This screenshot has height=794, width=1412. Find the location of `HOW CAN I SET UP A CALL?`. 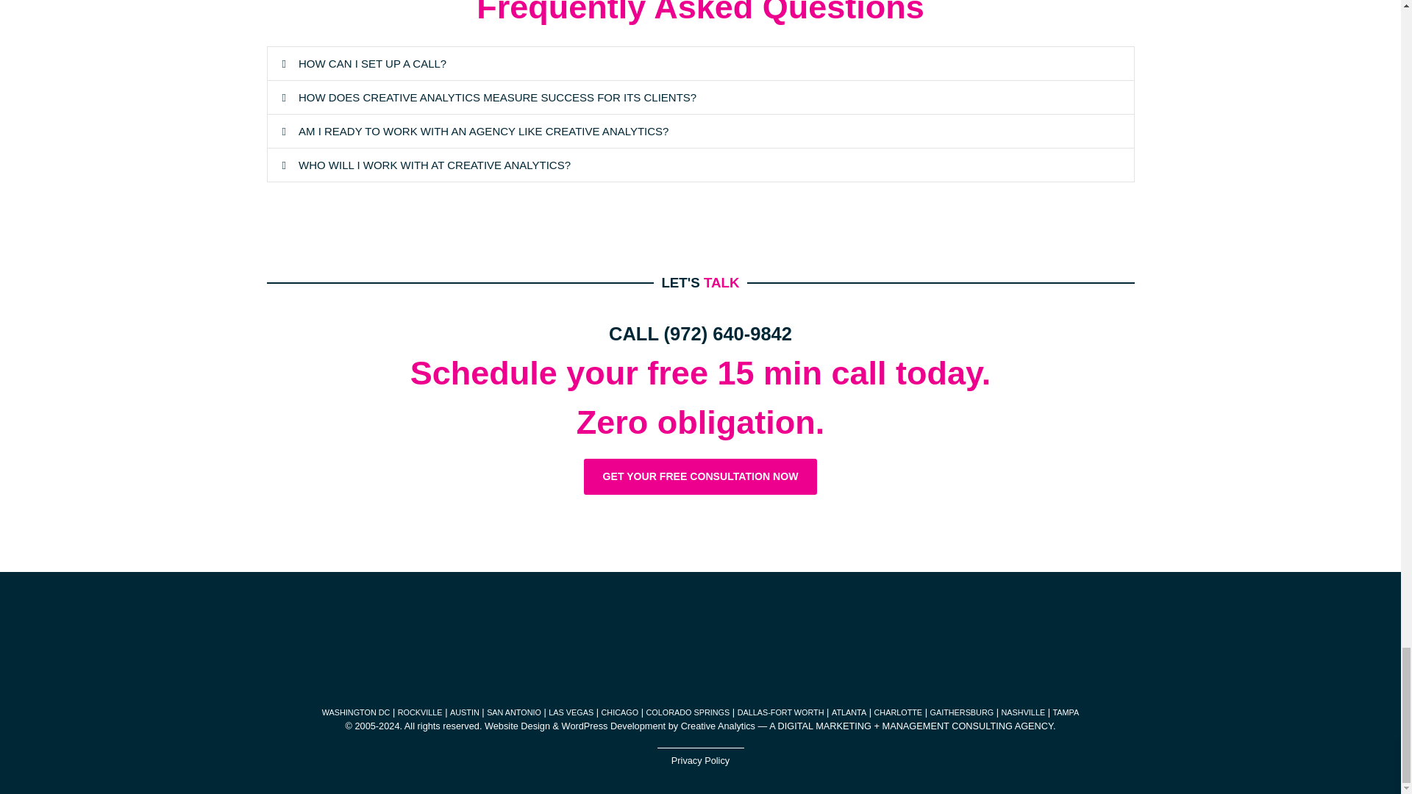

HOW CAN I SET UP A CALL? is located at coordinates (372, 63).